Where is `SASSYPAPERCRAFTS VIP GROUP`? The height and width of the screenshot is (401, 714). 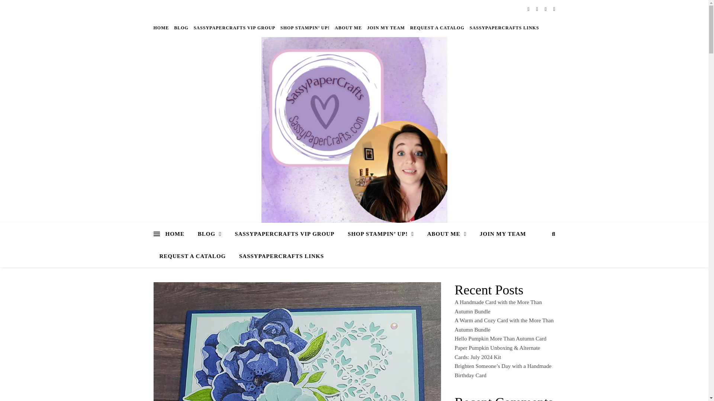 SASSYPAPERCRAFTS VIP GROUP is located at coordinates (235, 27).